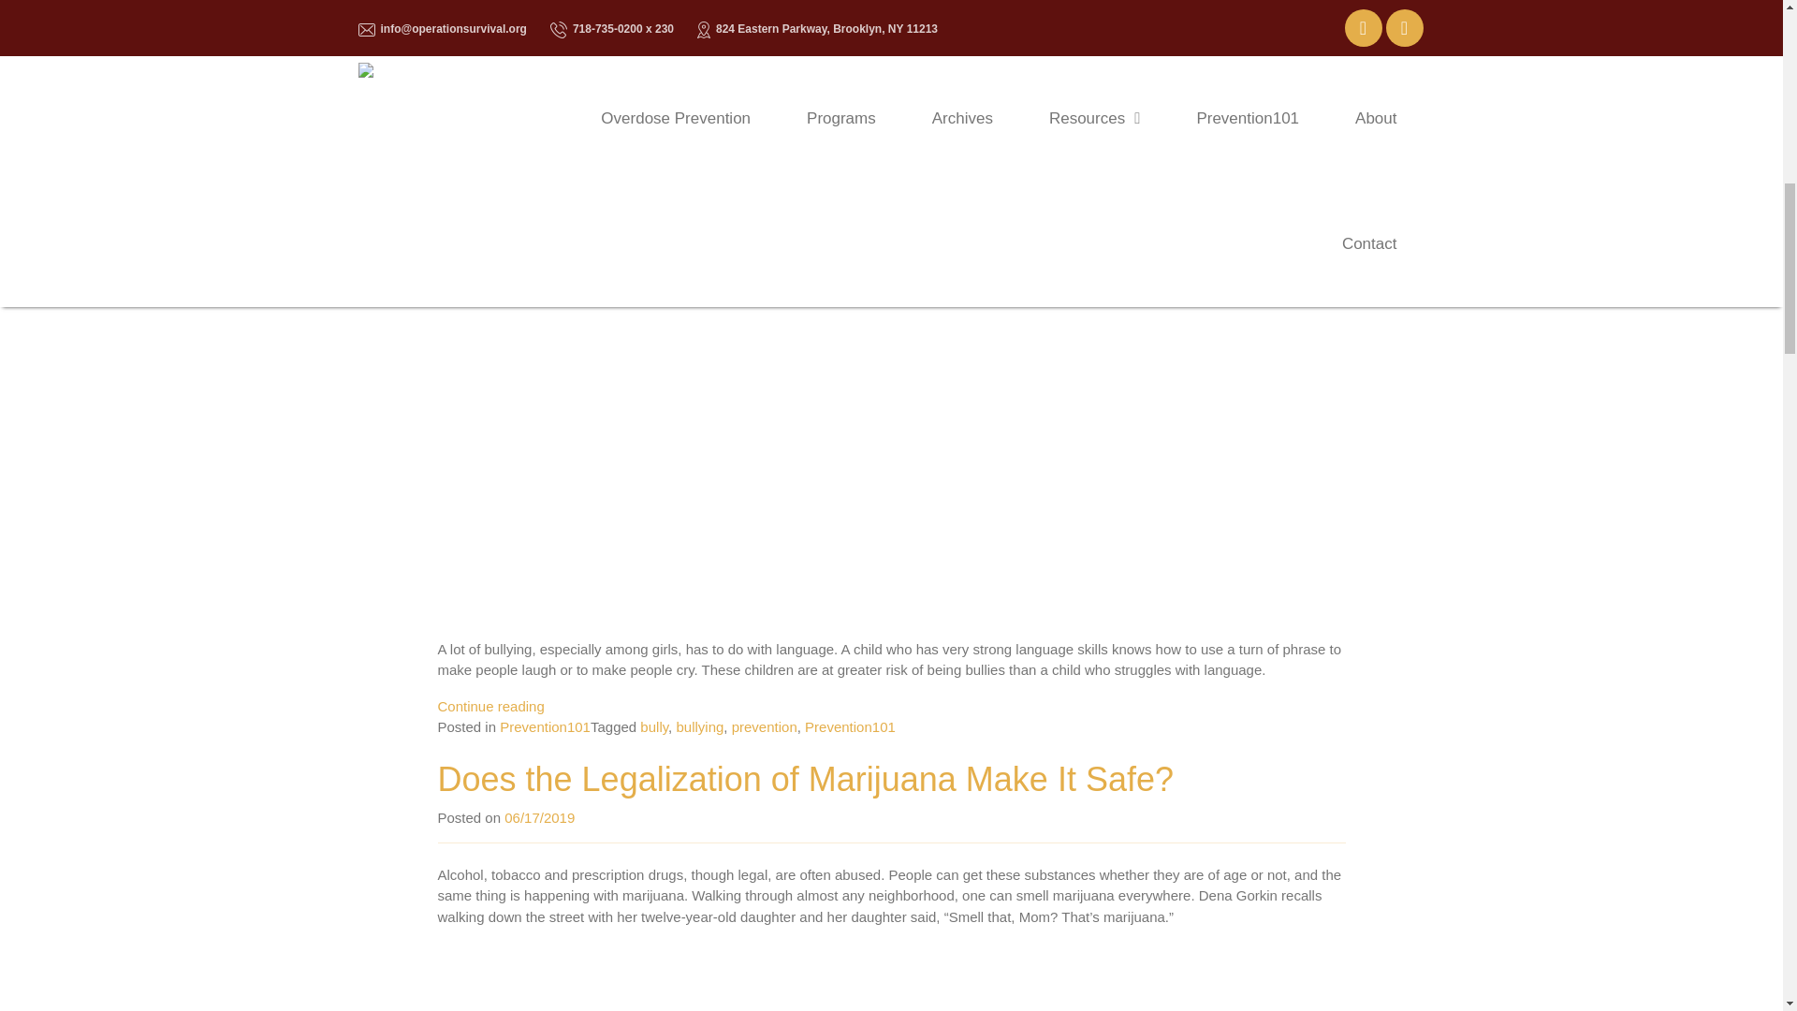 The width and height of the screenshot is (1797, 1011). What do you see at coordinates (850, 726) in the screenshot?
I see `Prevention101` at bounding box center [850, 726].